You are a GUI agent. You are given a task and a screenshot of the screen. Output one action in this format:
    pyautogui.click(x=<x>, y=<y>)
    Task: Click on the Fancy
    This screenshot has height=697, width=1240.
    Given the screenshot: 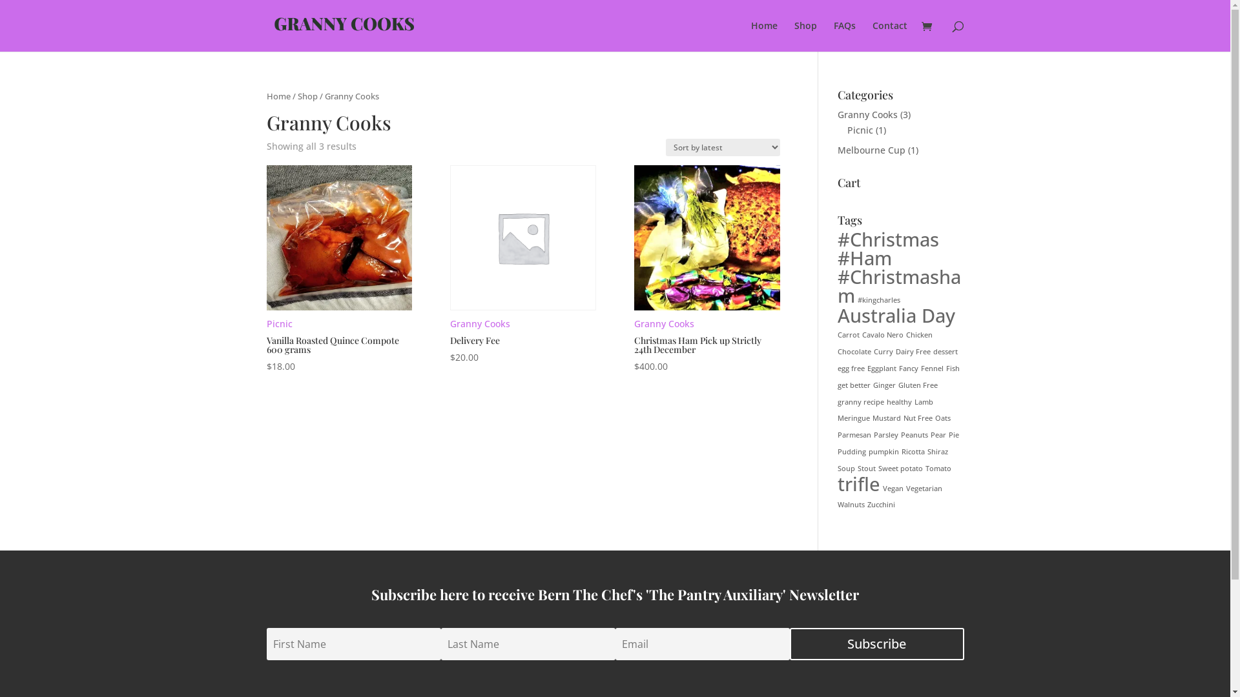 What is the action you would take?
    pyautogui.click(x=909, y=369)
    